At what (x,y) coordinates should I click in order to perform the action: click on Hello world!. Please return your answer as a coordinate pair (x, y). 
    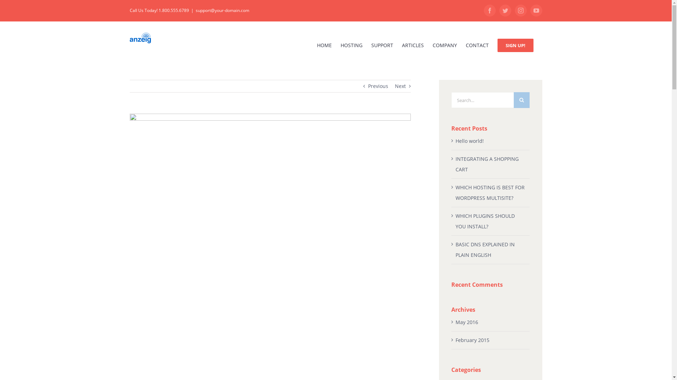
    Looking at the image, I should click on (470, 141).